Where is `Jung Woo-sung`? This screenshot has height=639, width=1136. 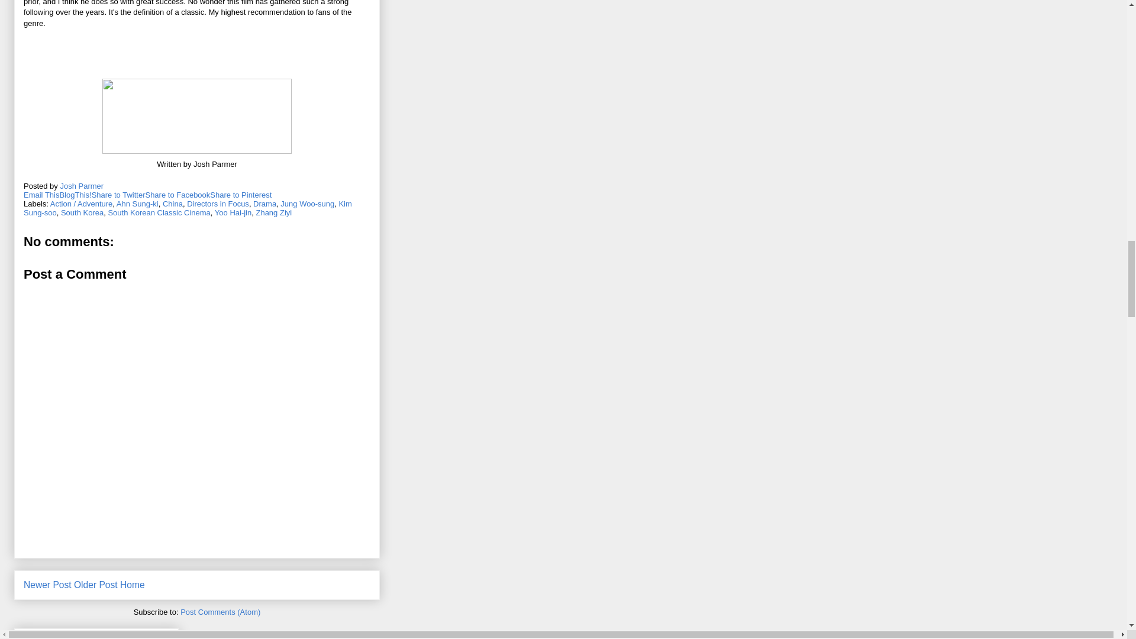 Jung Woo-sung is located at coordinates (307, 204).